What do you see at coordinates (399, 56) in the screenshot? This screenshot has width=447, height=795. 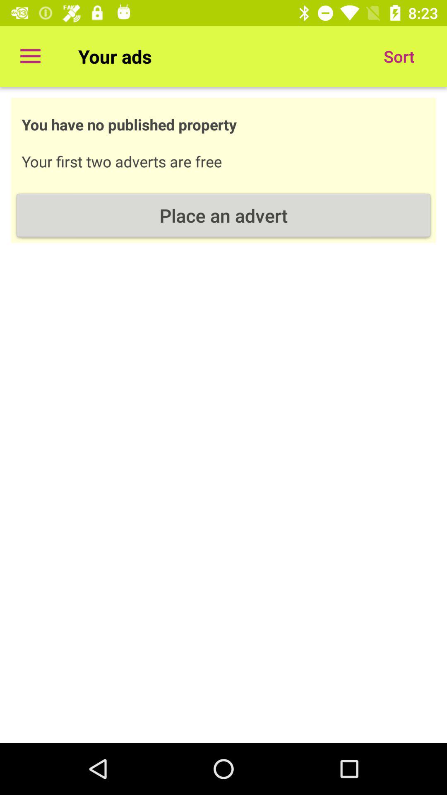 I see `choose the icon above the place an advert item` at bounding box center [399, 56].